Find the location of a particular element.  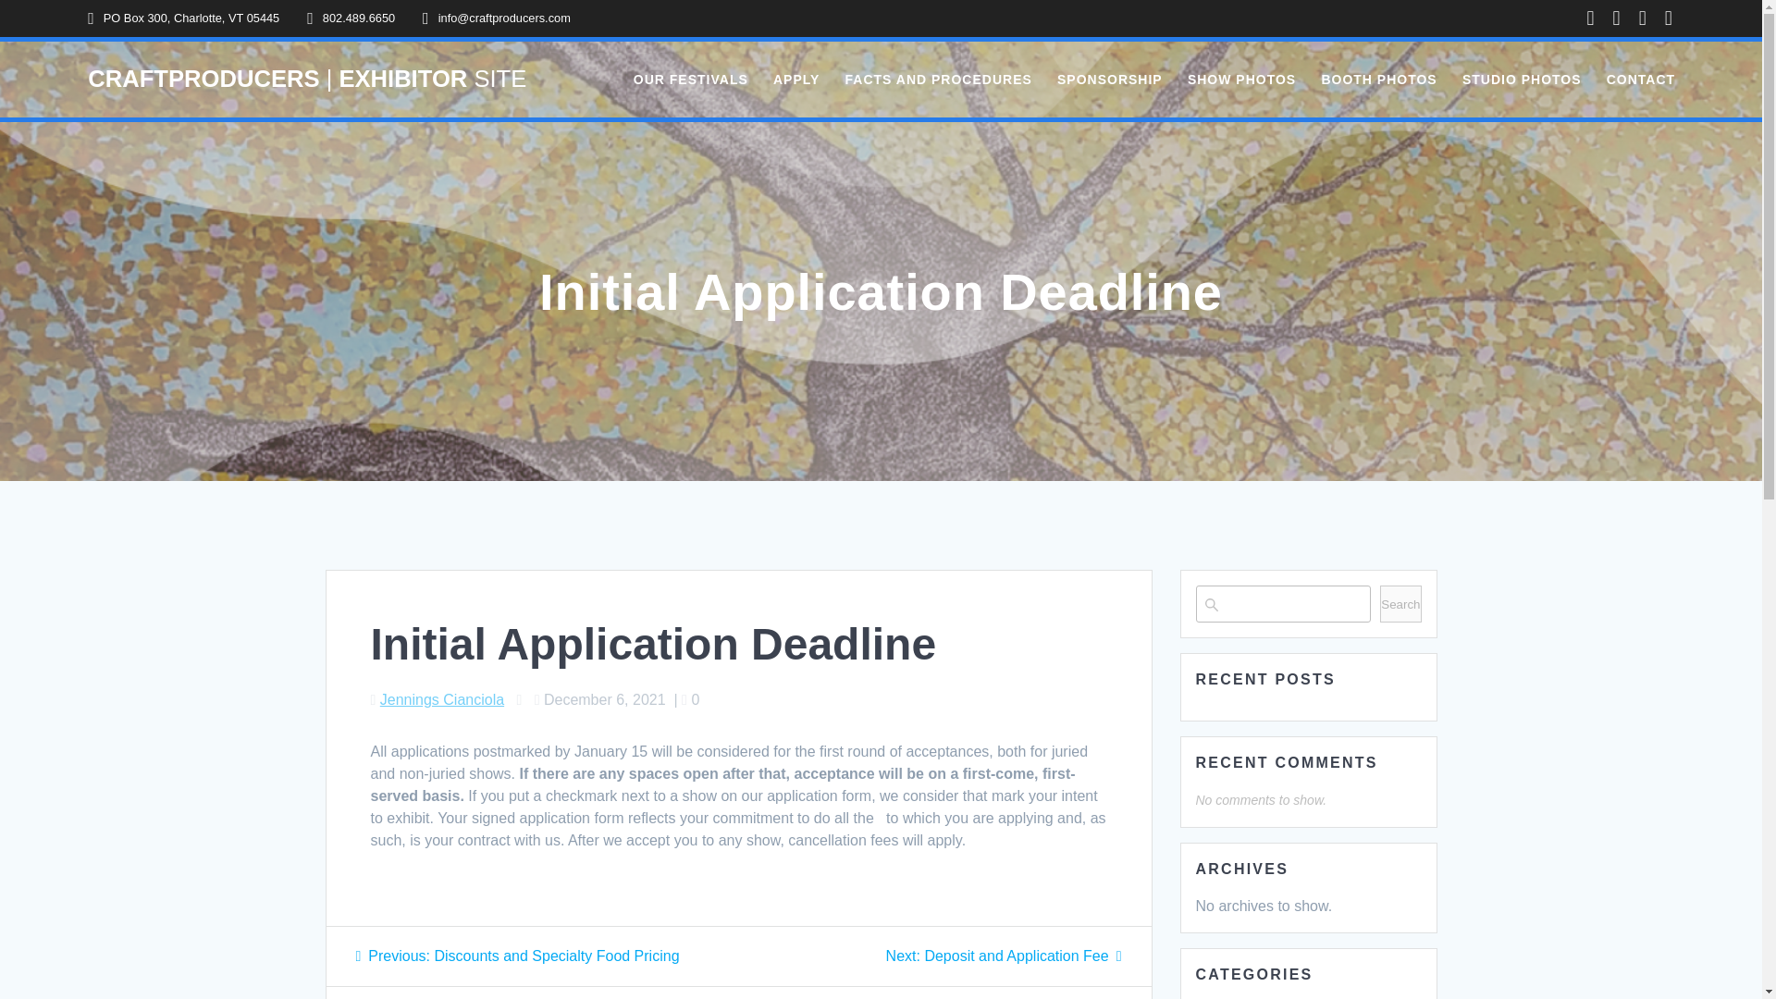

OUR FESTIVALS is located at coordinates (690, 80).